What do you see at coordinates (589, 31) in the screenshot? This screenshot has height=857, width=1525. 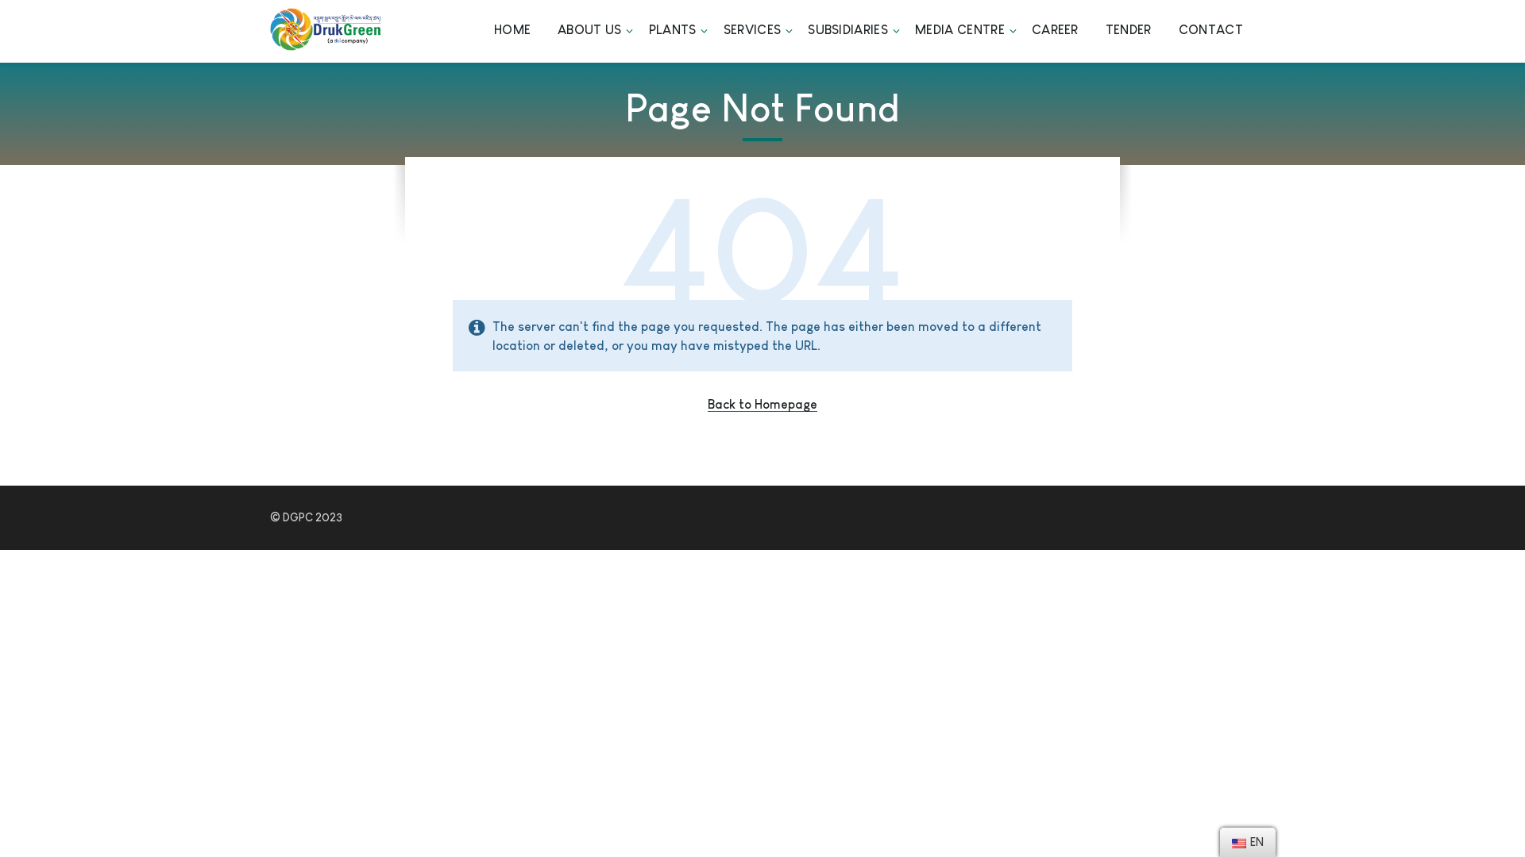 I see `ABOUT US` at bounding box center [589, 31].